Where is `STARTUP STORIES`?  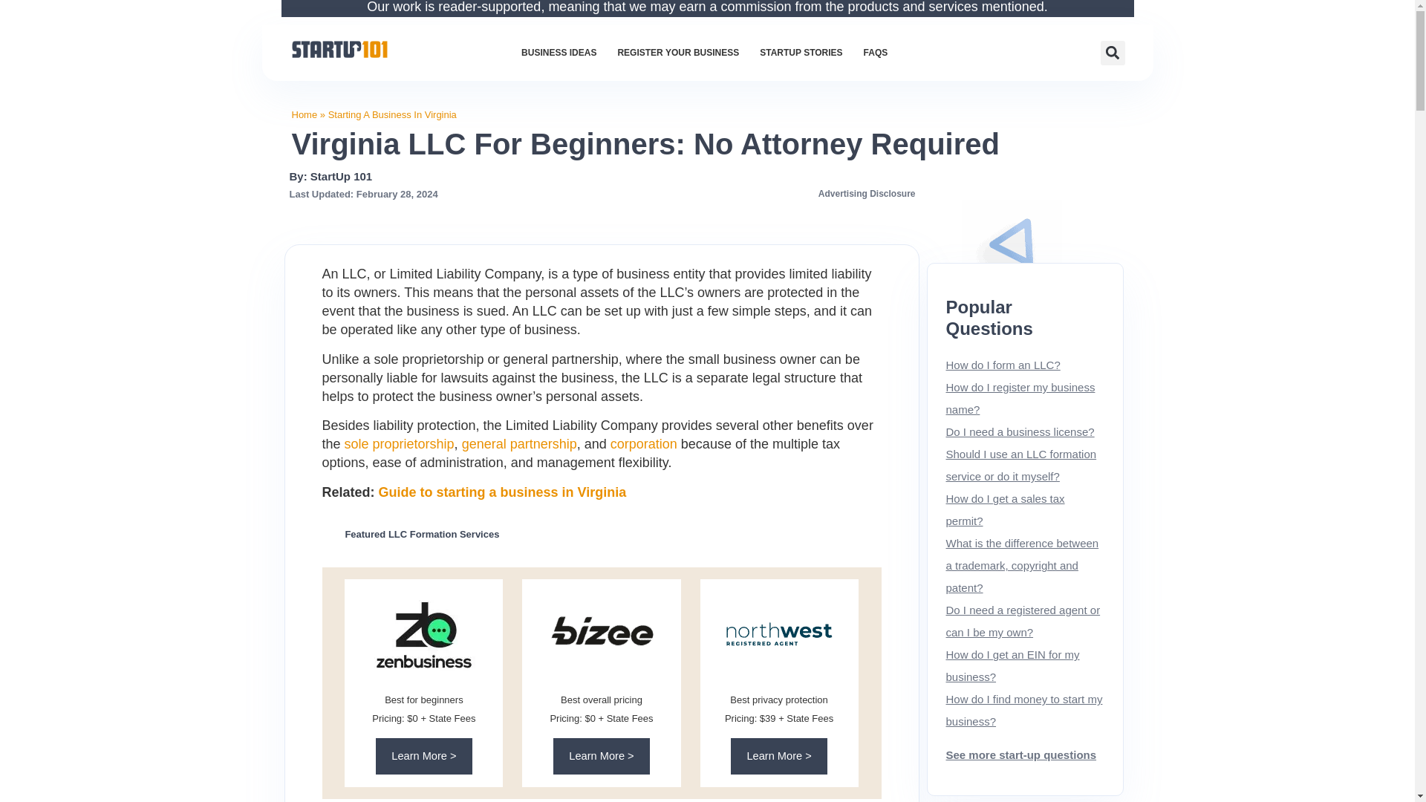
STARTUP STORIES is located at coordinates (801, 52).